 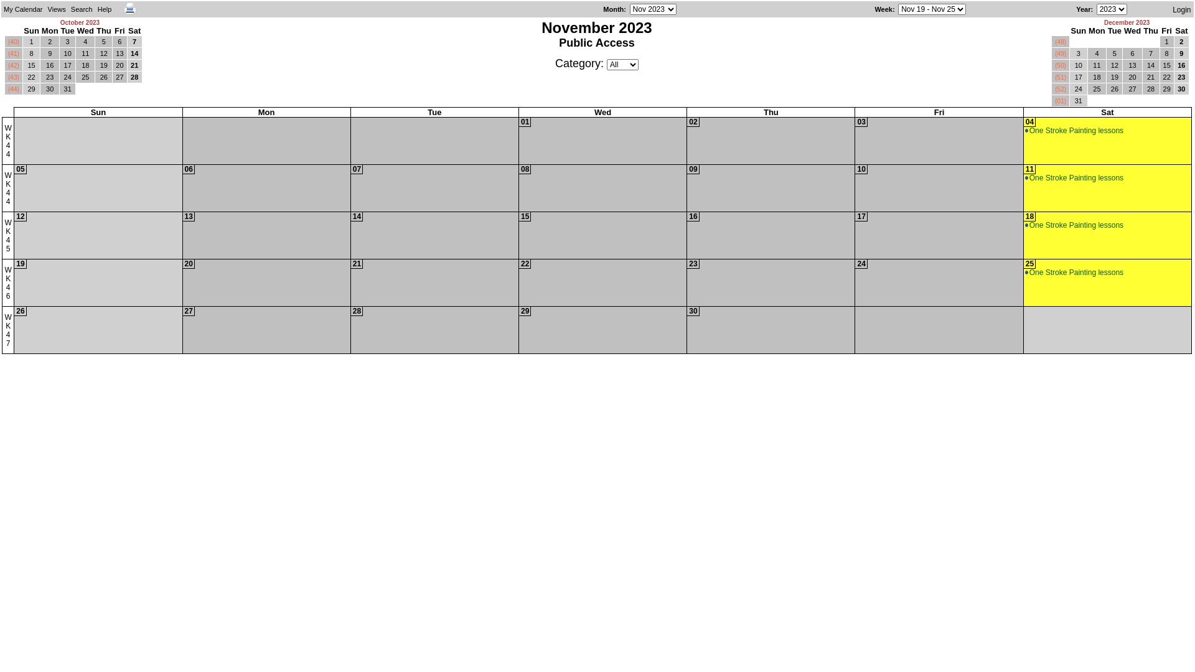 I want to click on One Stroke Painting lessons, so click(x=1074, y=131).